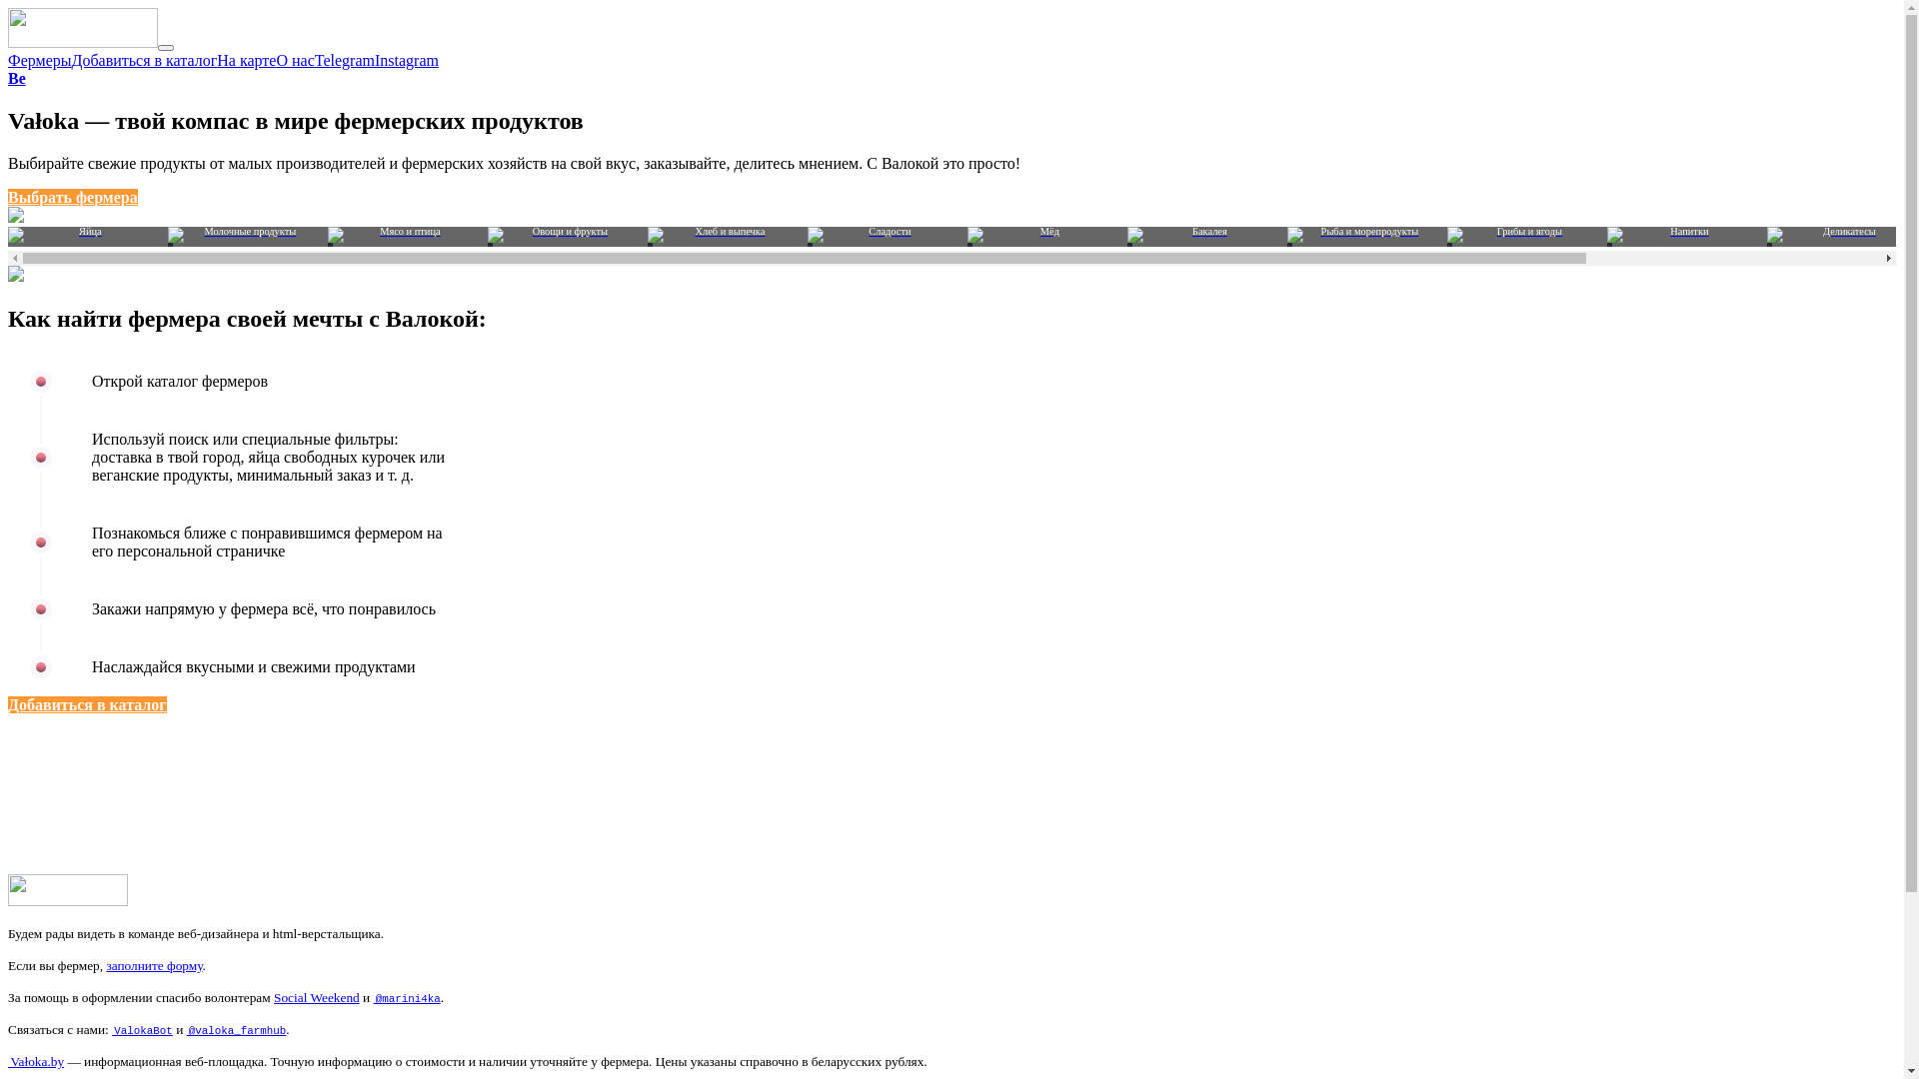 The image size is (1919, 1079). Describe the element at coordinates (345, 60) in the screenshot. I see `Telegram` at that location.